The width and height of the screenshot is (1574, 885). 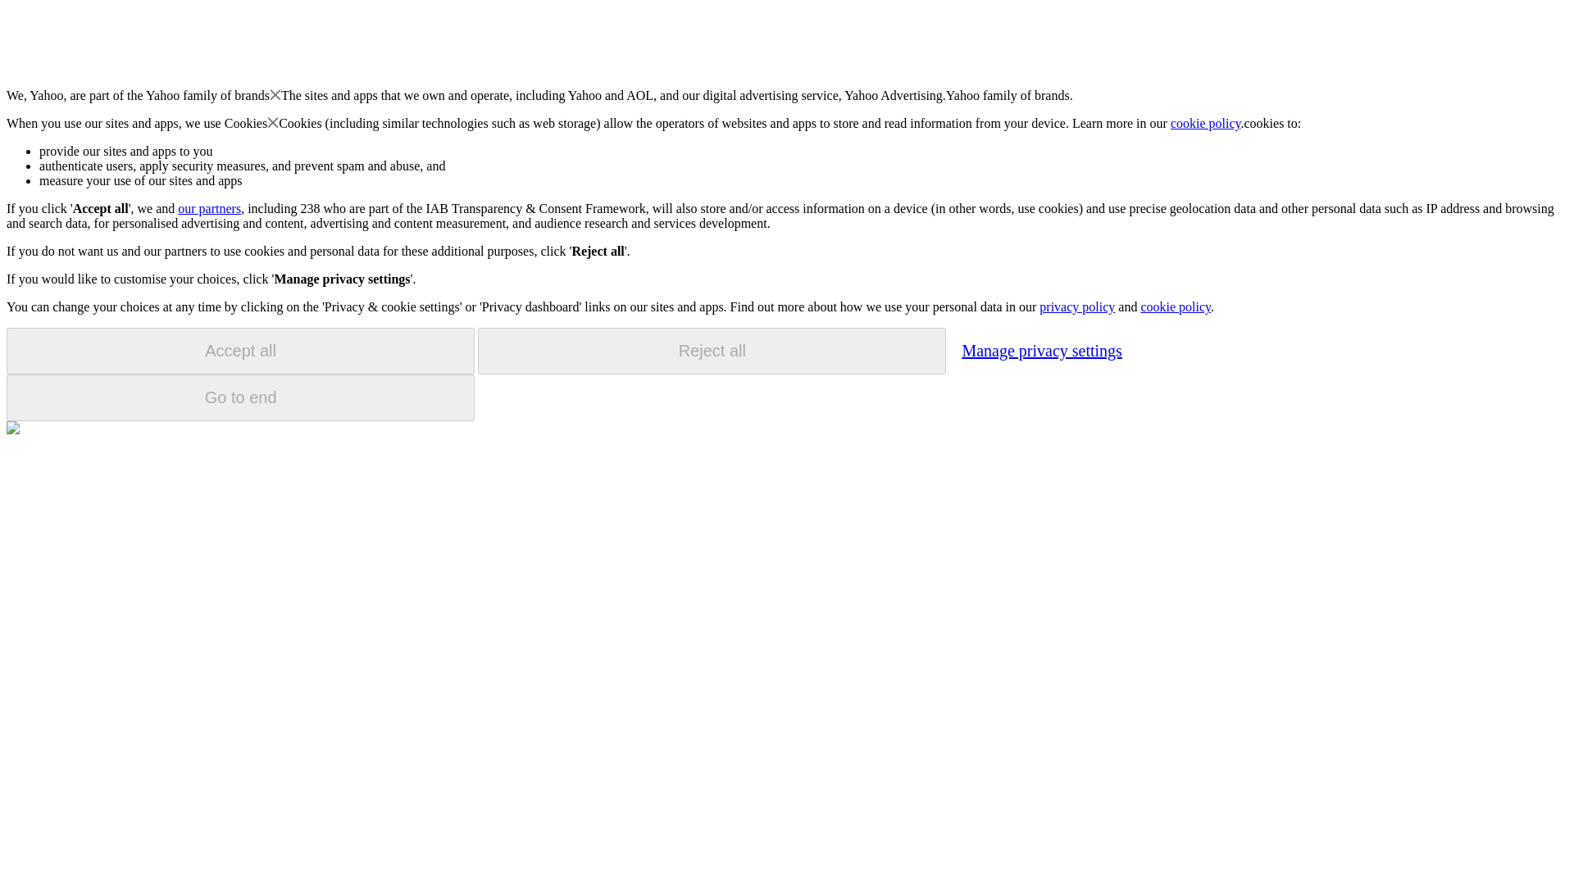 What do you see at coordinates (240, 397) in the screenshot?
I see `Go to end` at bounding box center [240, 397].